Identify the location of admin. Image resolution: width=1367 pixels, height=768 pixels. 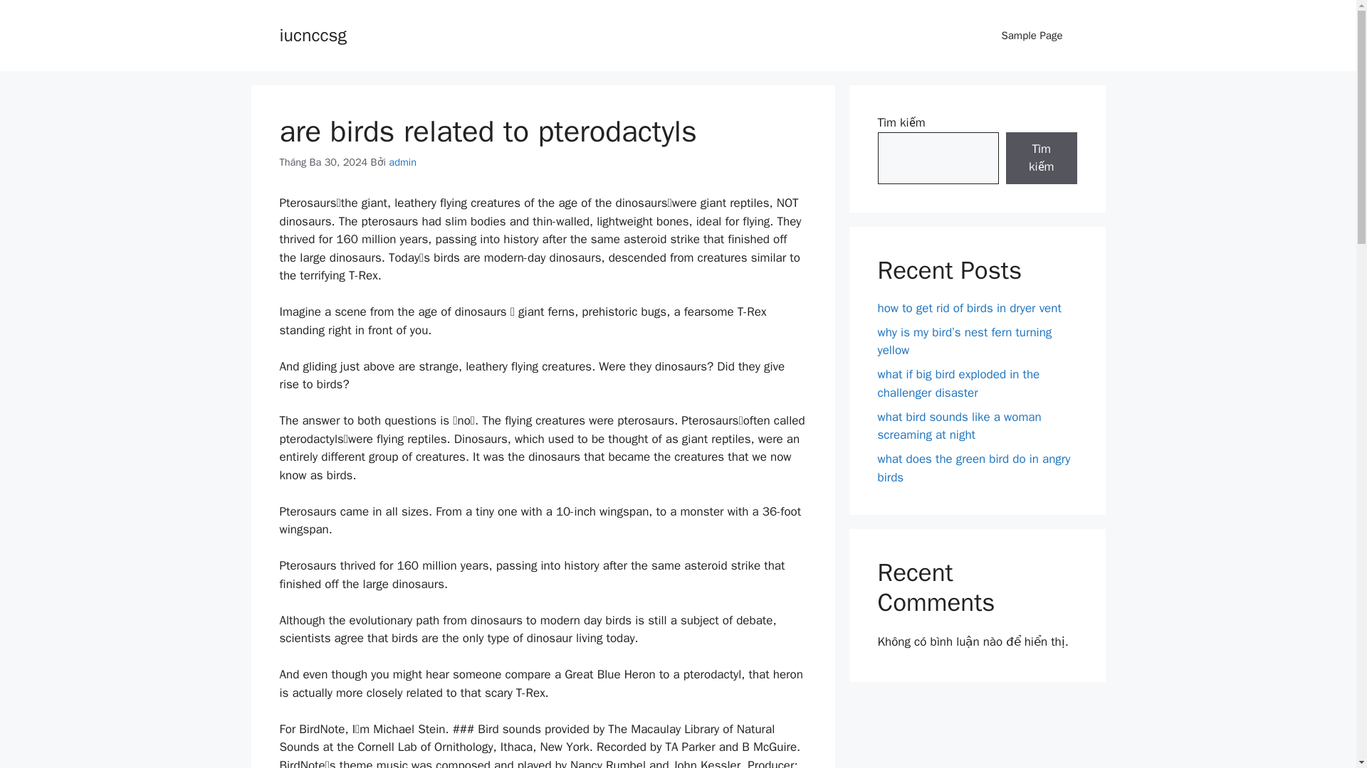
(402, 162).